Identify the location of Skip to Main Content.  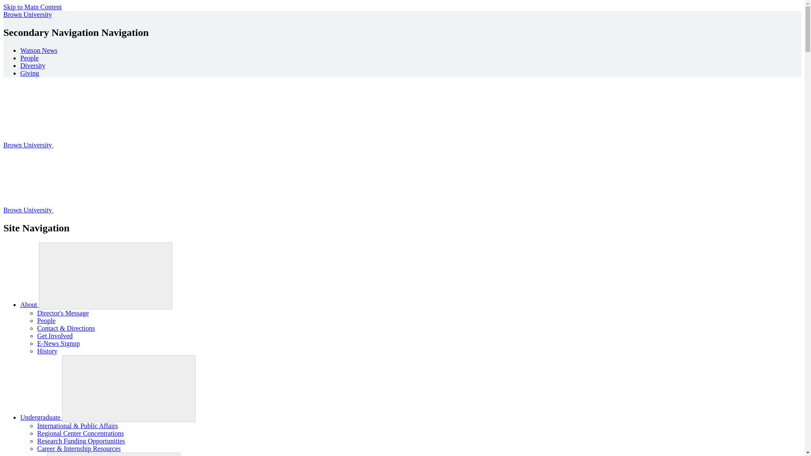
(32, 7).